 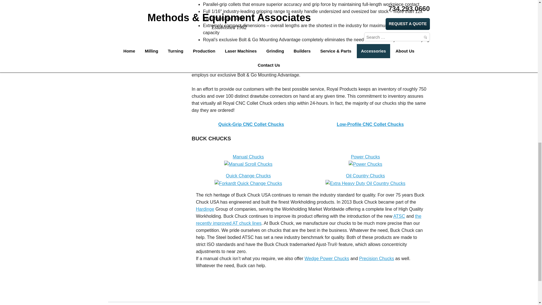 I want to click on Quick Change Chucks, so click(x=248, y=179).